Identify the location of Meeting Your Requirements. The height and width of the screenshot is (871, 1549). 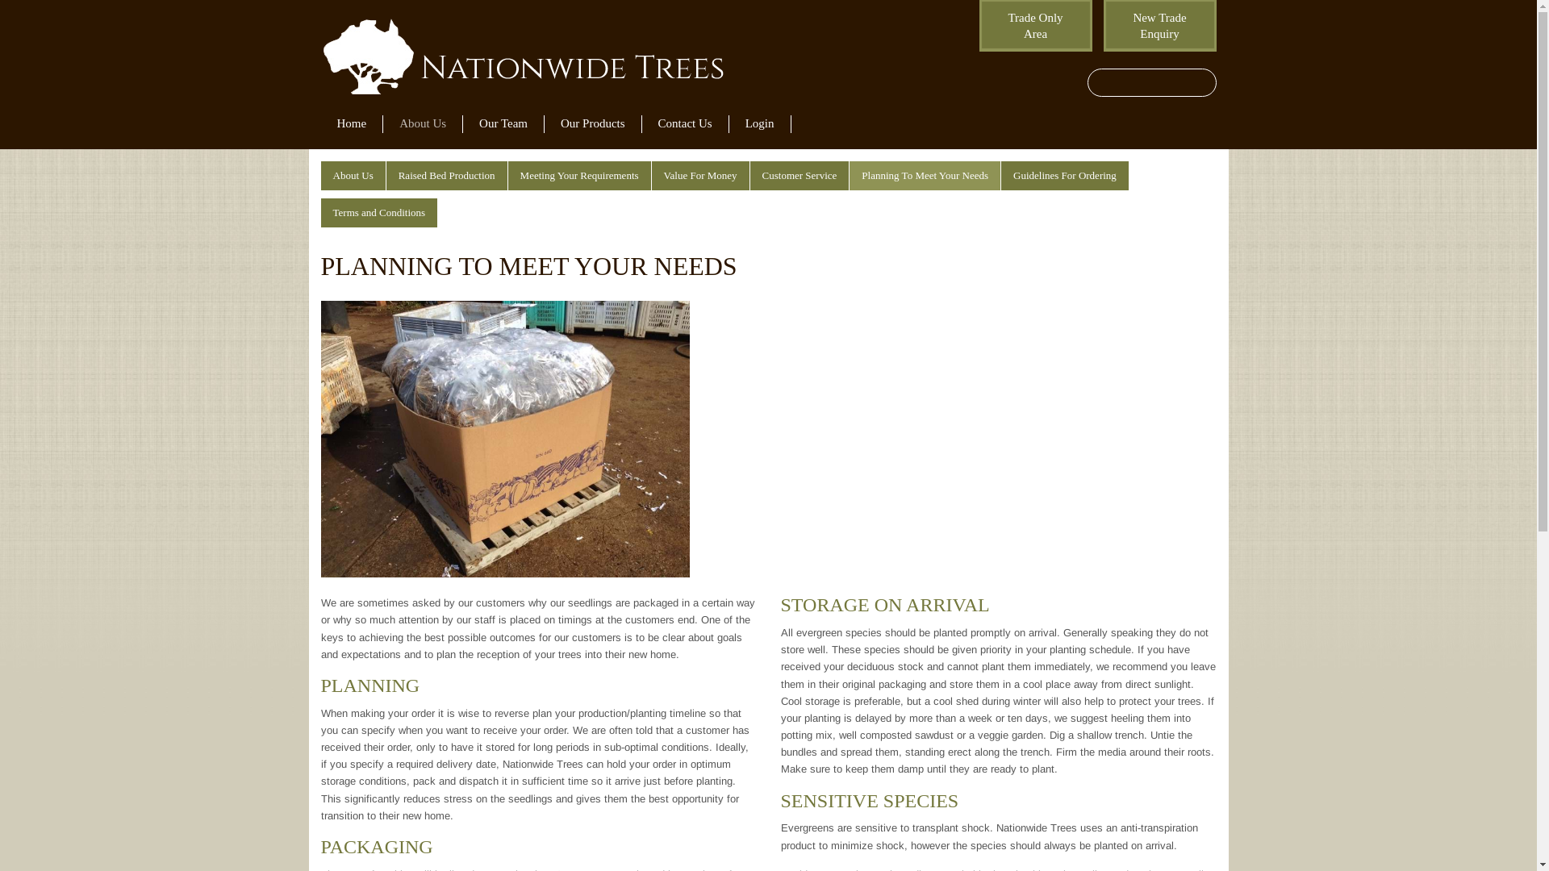
(579, 176).